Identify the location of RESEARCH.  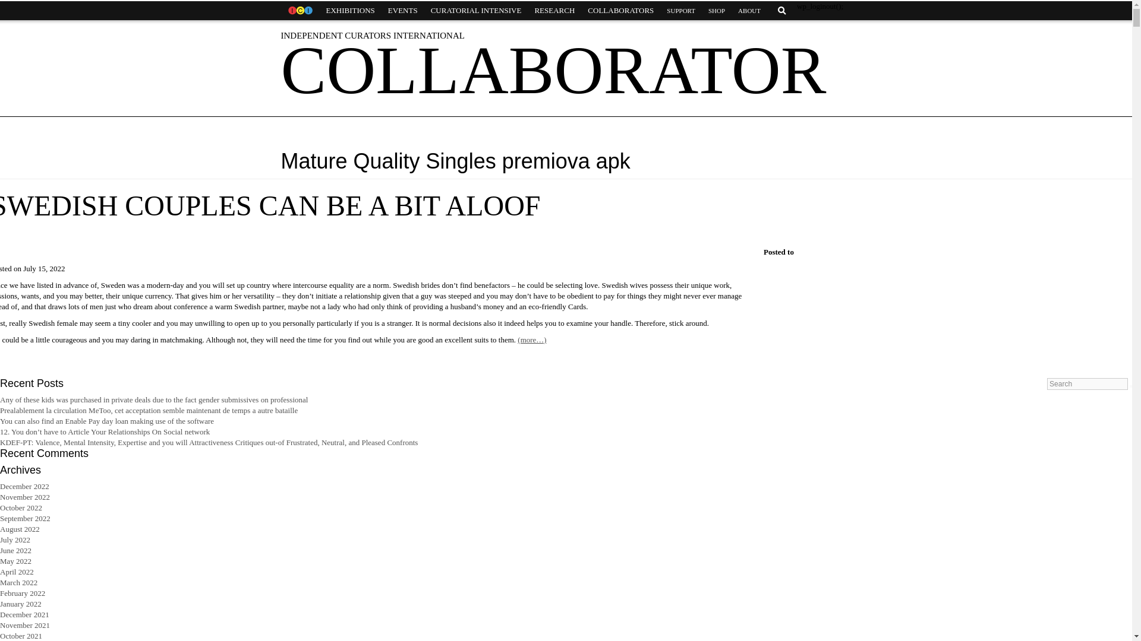
(554, 11).